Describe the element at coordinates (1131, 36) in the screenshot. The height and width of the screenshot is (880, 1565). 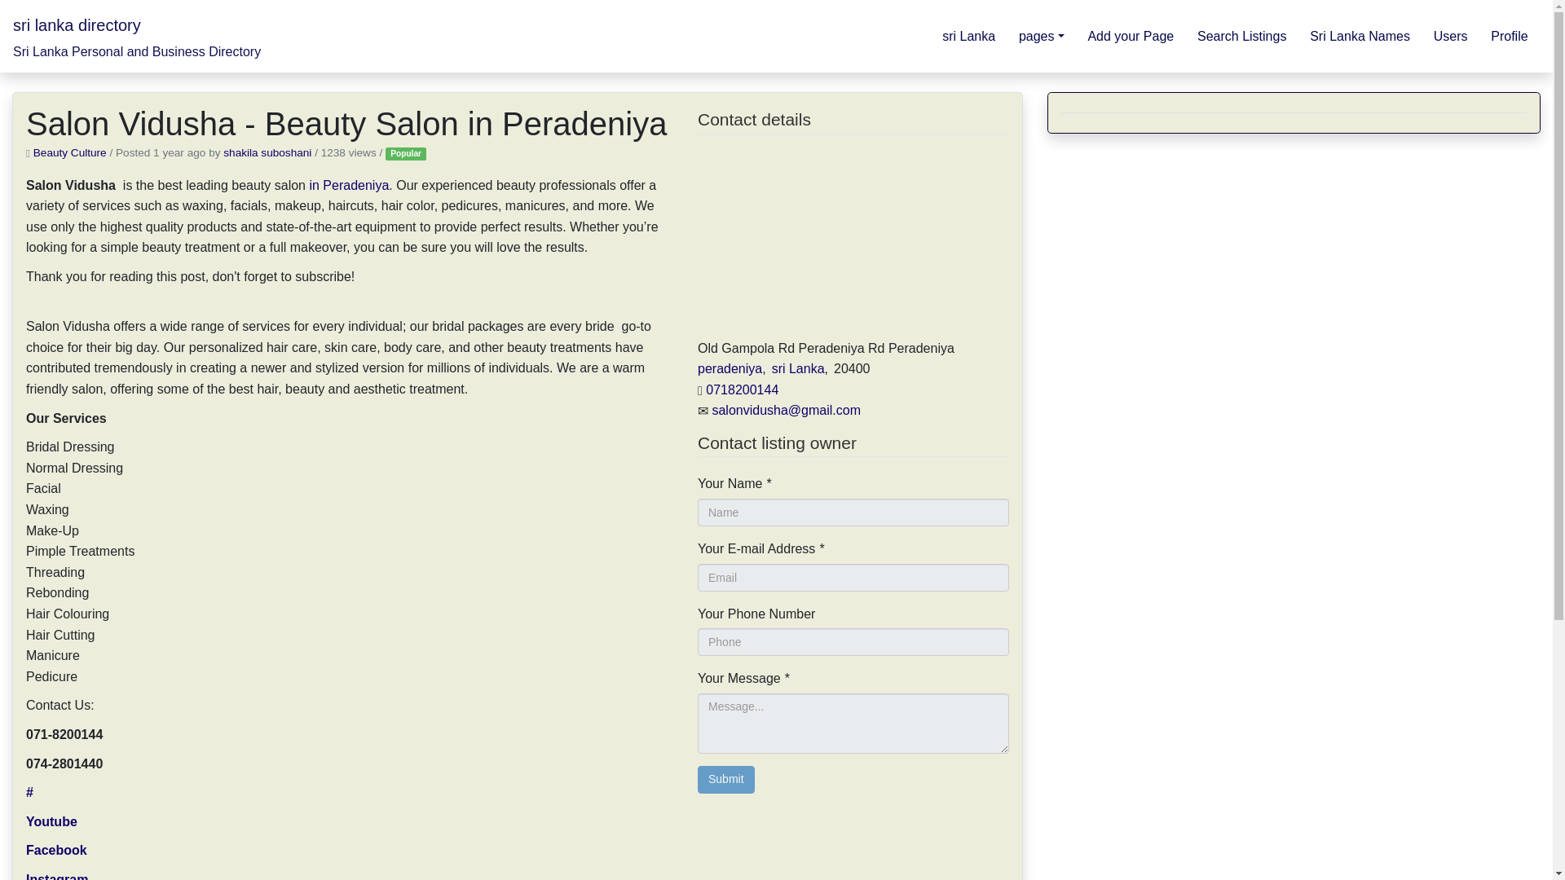
I see `Add your Page` at that location.